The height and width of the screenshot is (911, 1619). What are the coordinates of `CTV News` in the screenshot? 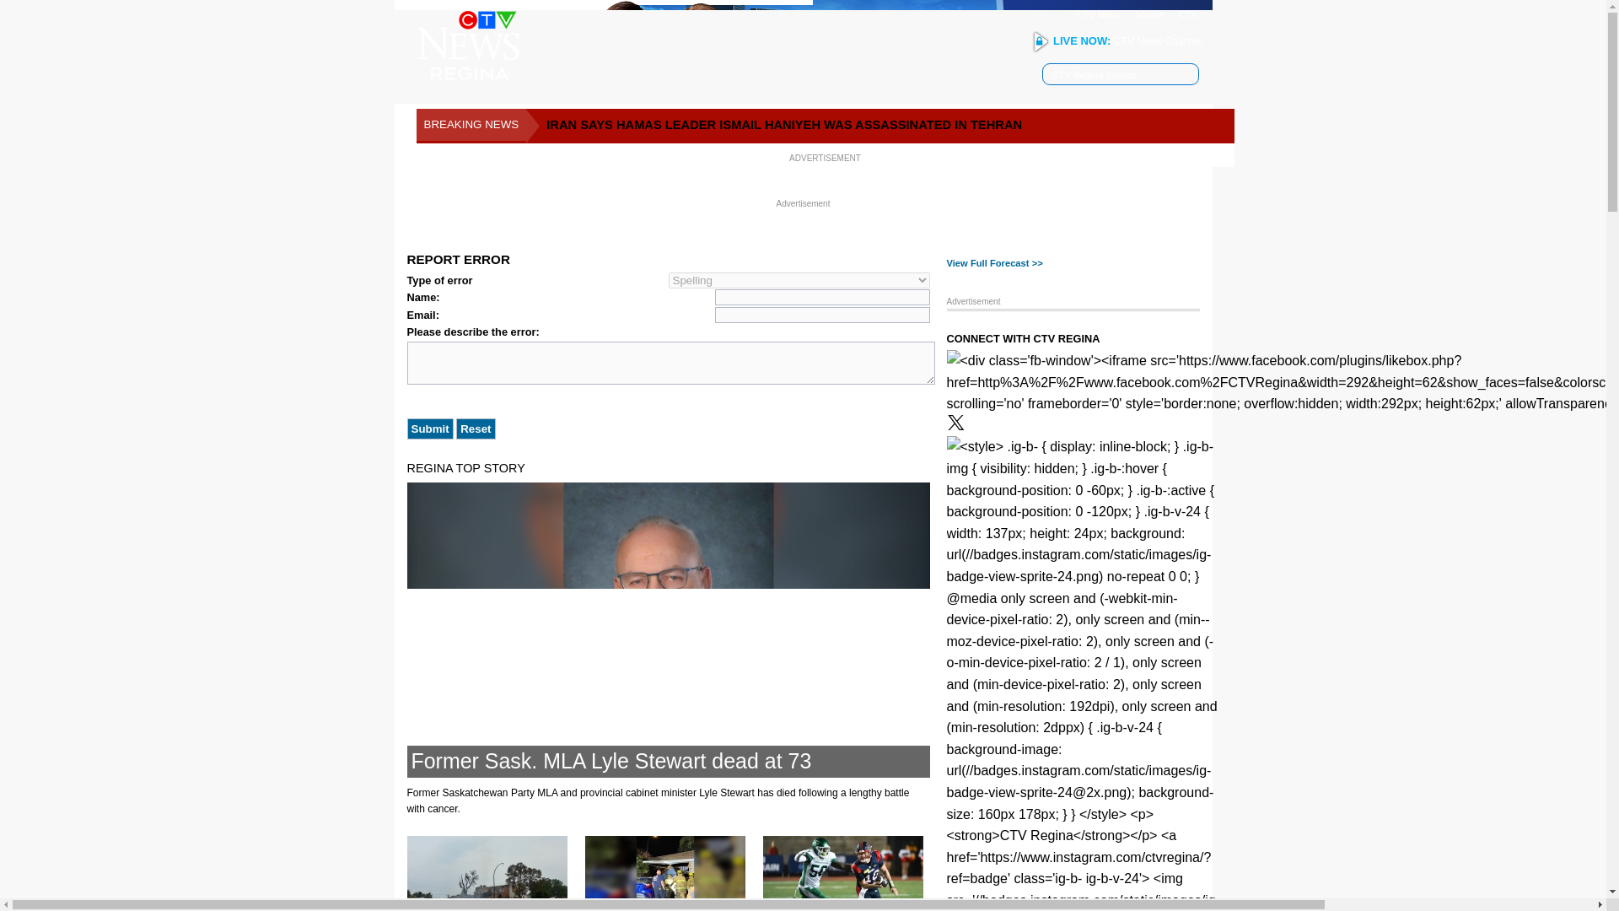 It's located at (1099, 13).